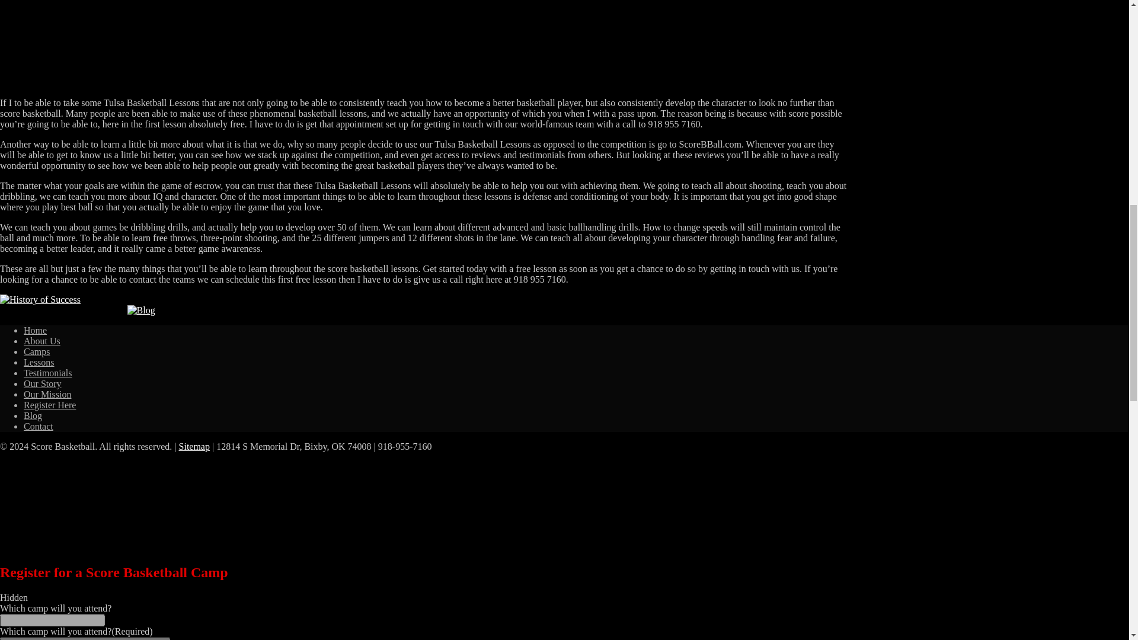 The width and height of the screenshot is (1138, 640). I want to click on Contact, so click(39, 425).